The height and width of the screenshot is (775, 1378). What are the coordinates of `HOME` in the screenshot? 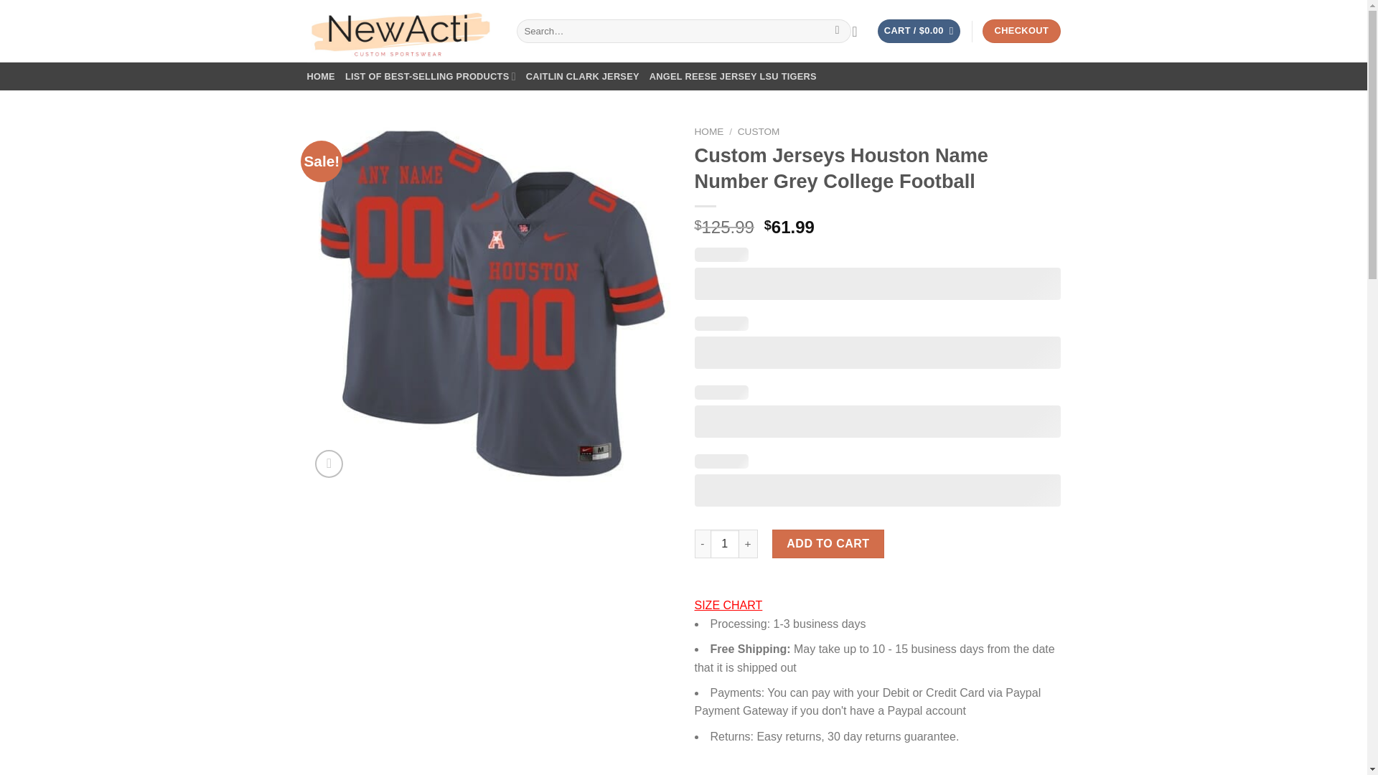 It's located at (321, 76).